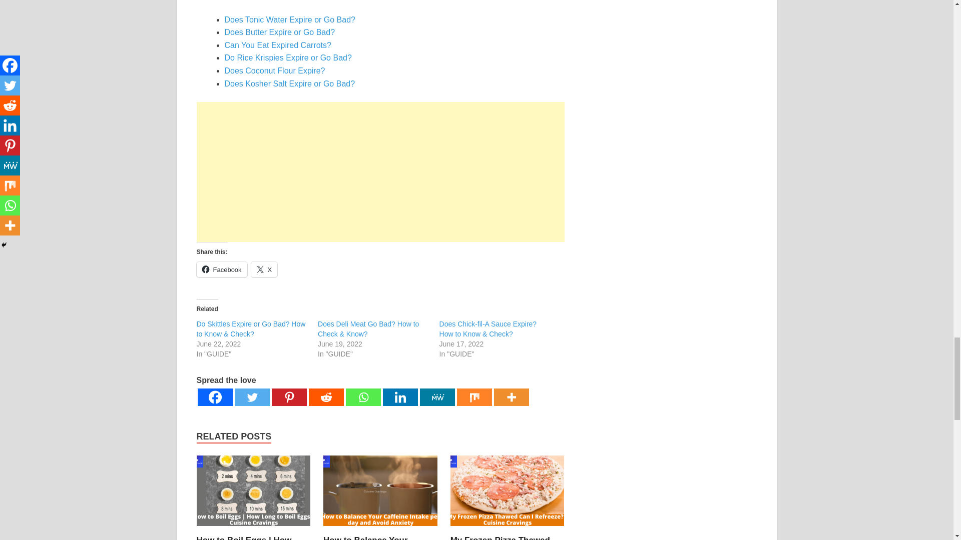  I want to click on Mix, so click(473, 397).